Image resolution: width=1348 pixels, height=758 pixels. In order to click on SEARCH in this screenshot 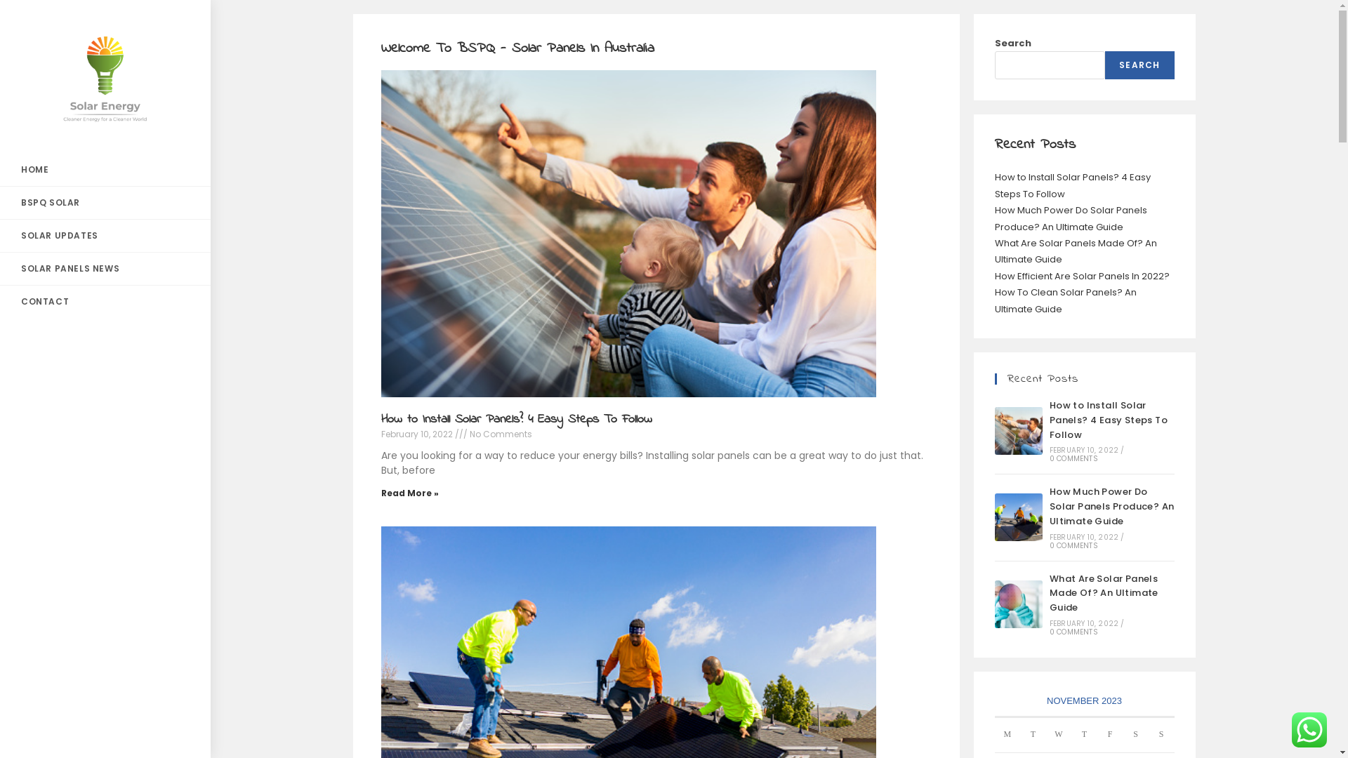, I will do `click(1139, 65)`.